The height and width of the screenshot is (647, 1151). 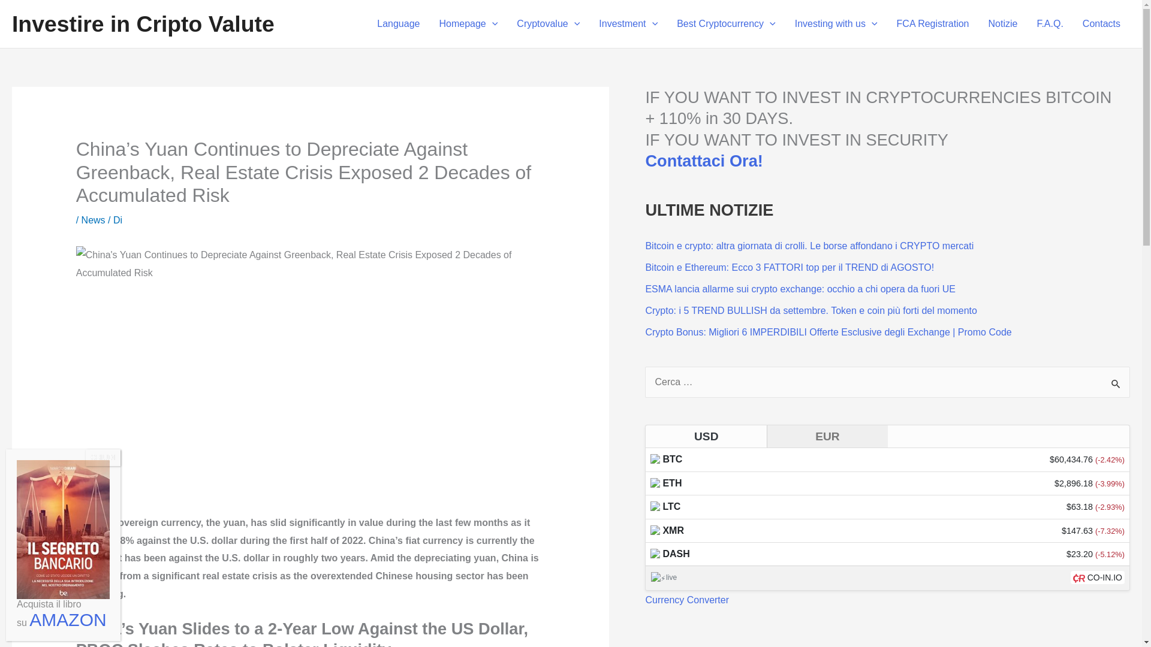 What do you see at coordinates (468, 24) in the screenshot?
I see `Homepage` at bounding box center [468, 24].